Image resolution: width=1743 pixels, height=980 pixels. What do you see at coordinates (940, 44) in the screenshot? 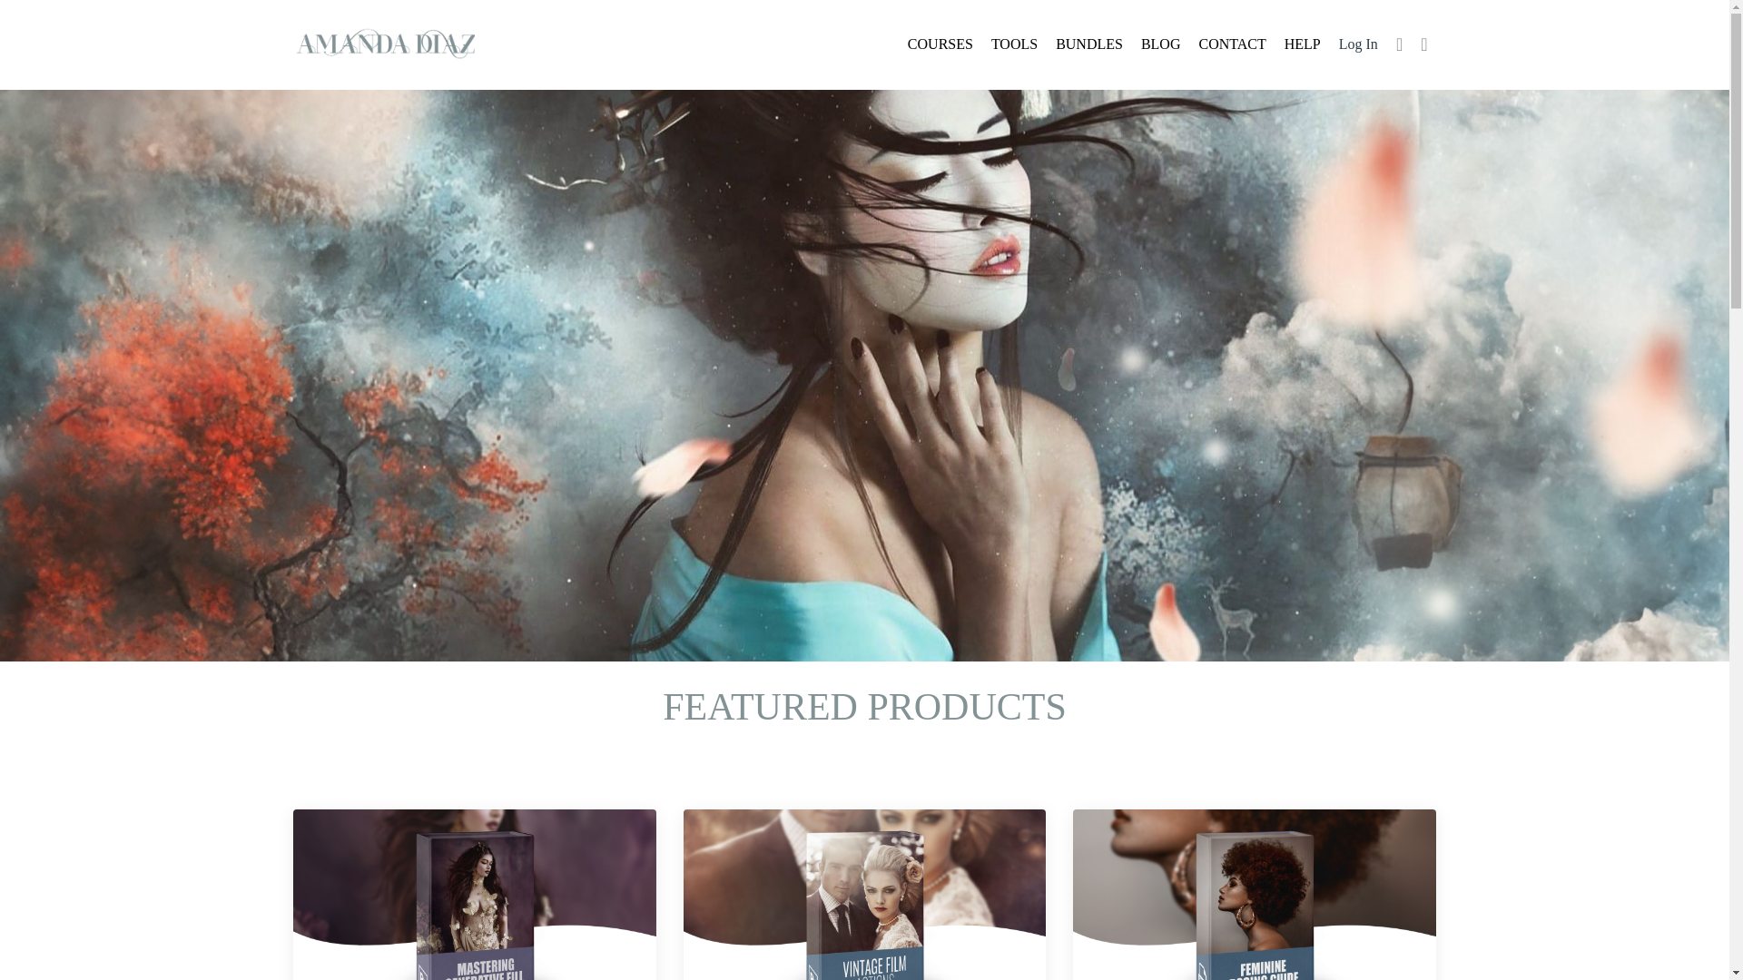
I see `COURSES` at bounding box center [940, 44].